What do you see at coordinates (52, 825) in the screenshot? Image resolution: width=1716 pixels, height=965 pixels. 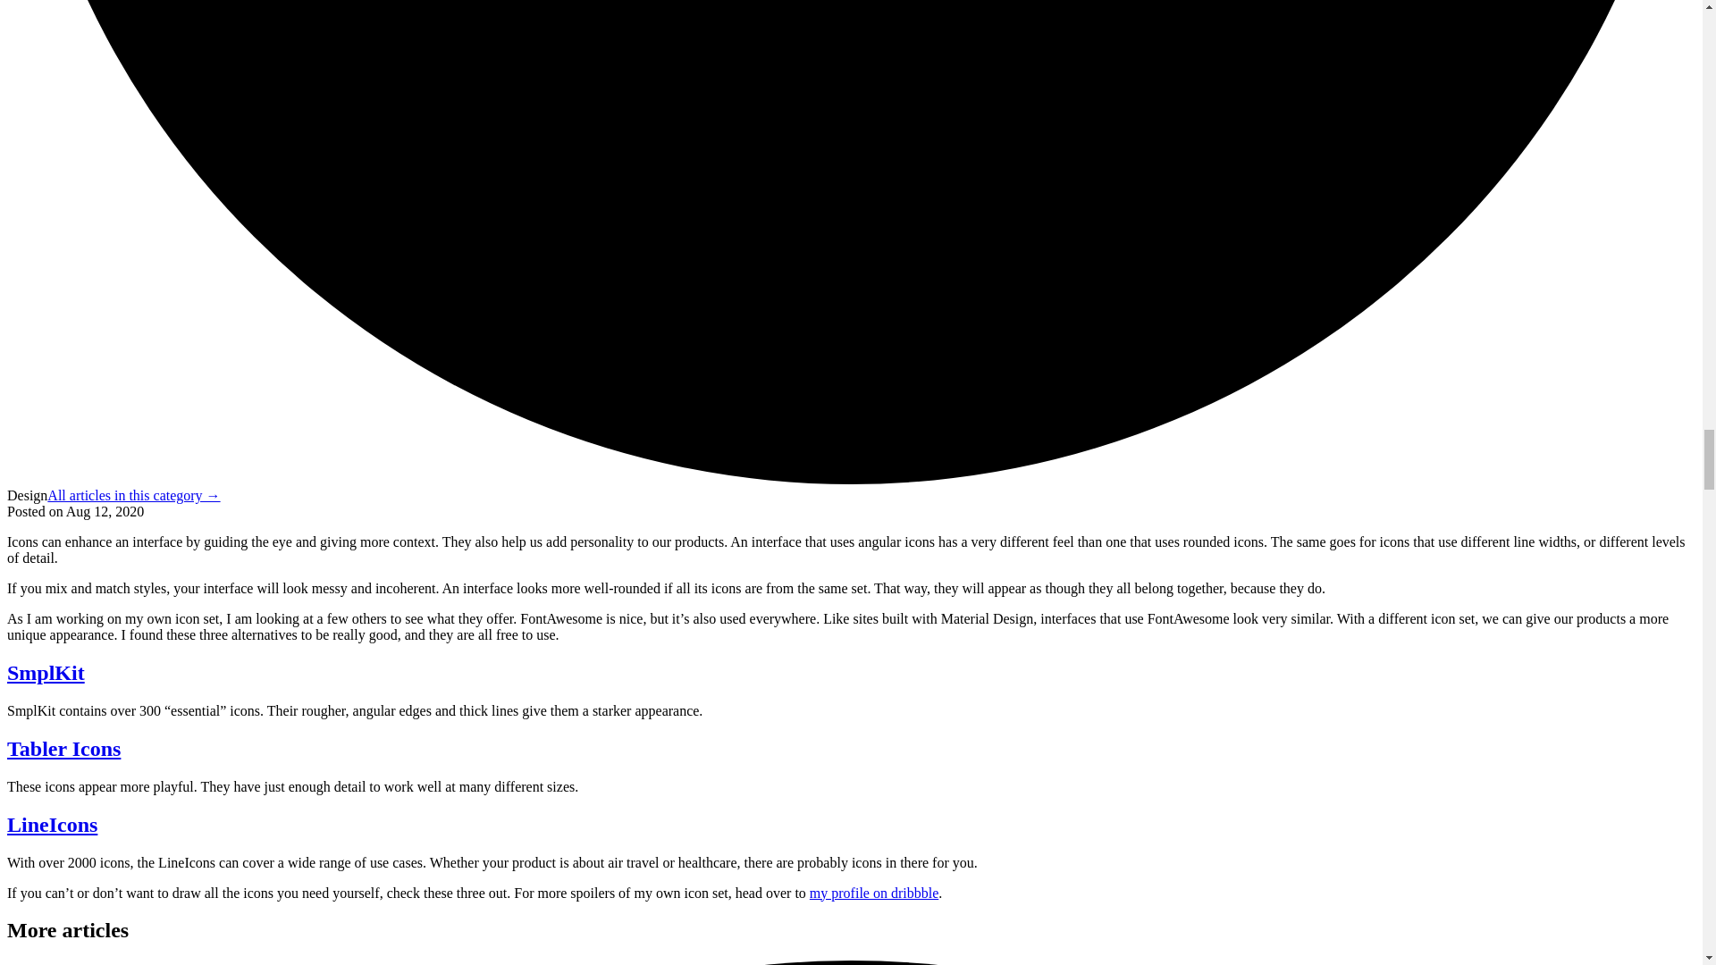 I see `LineIcons` at bounding box center [52, 825].